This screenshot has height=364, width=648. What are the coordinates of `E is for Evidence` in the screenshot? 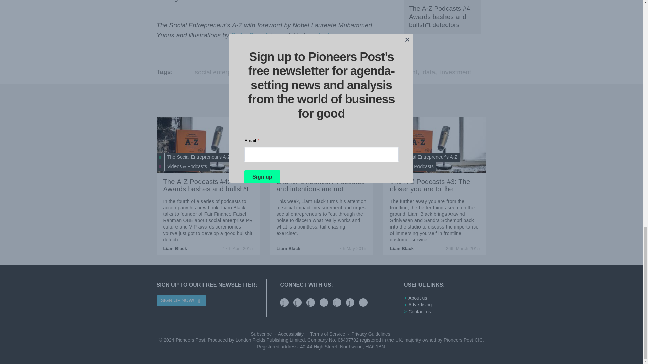 It's located at (321, 145).